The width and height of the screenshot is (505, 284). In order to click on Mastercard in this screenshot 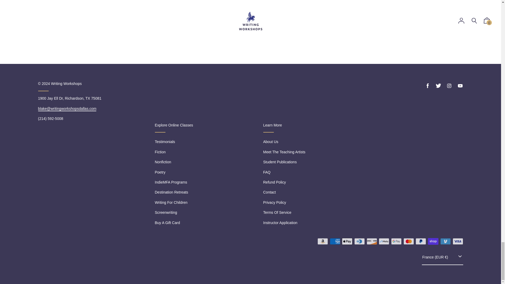, I will do `click(409, 241)`.